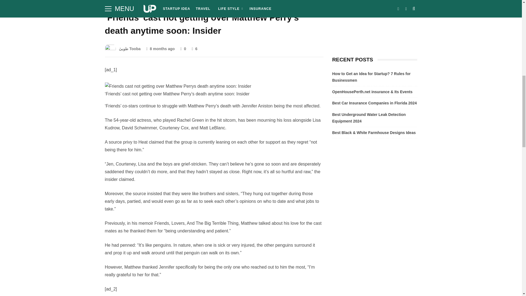 The image size is (526, 296). What do you see at coordinates (514, 7) in the screenshot?
I see `Scroll To Top` at bounding box center [514, 7].